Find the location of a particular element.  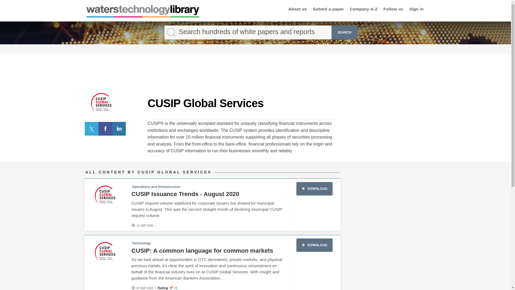

CUSIP: A common language for common markets is located at coordinates (202, 251).